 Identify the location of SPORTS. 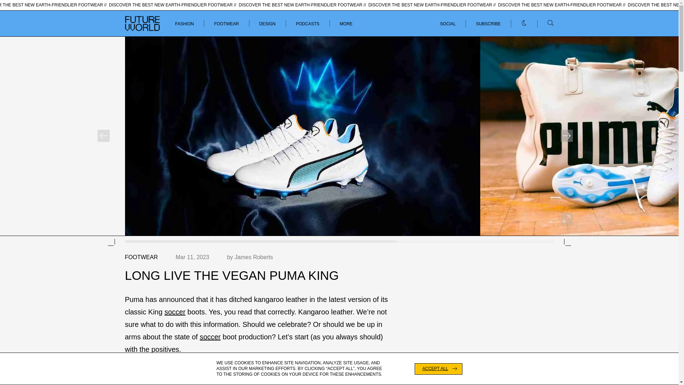
(160, 30).